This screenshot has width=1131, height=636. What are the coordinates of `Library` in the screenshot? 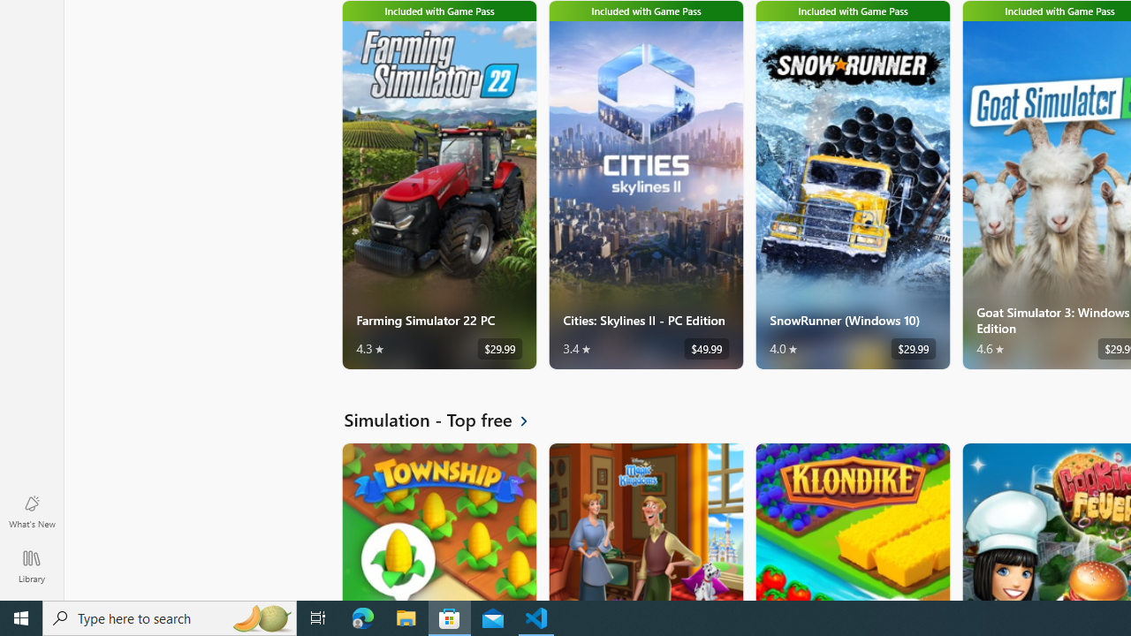 It's located at (32, 565).